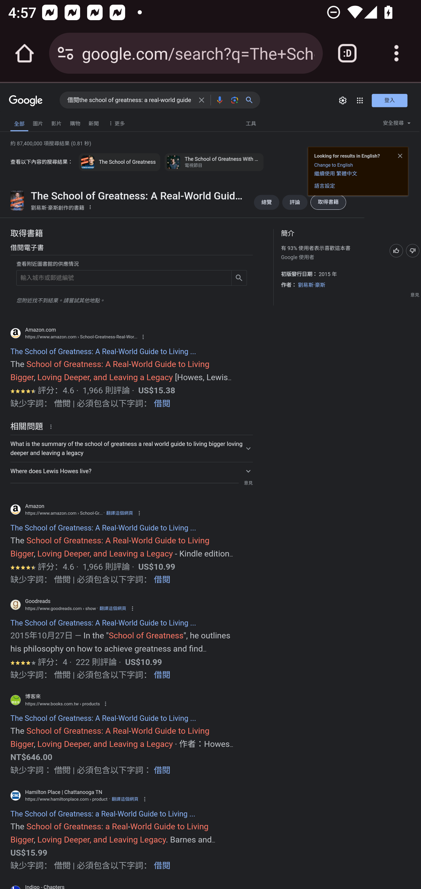  Describe the element at coordinates (336, 173) in the screenshot. I see `繼續使用 繁體中文 繼續使用  繁體中文` at that location.